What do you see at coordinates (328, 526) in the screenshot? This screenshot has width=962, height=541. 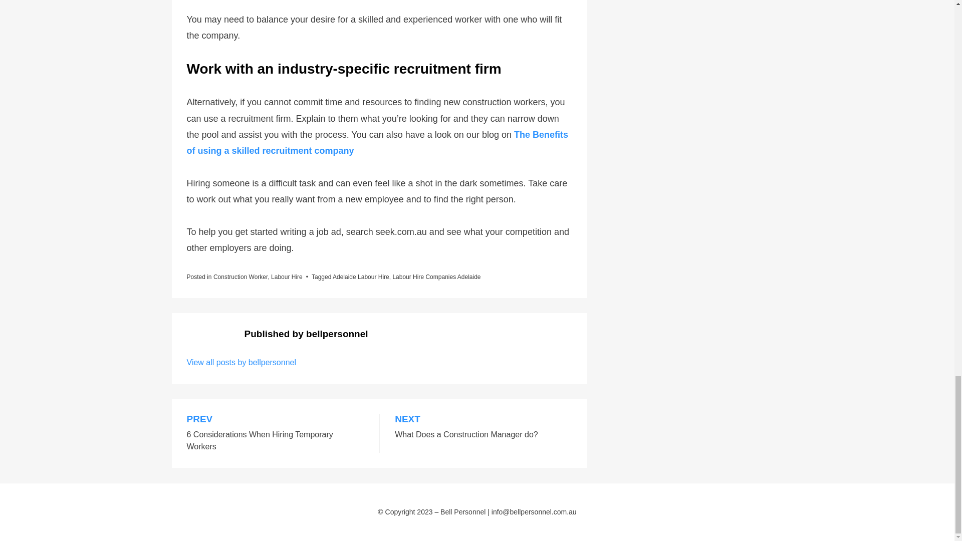 I see `Labour Hire` at bounding box center [328, 526].